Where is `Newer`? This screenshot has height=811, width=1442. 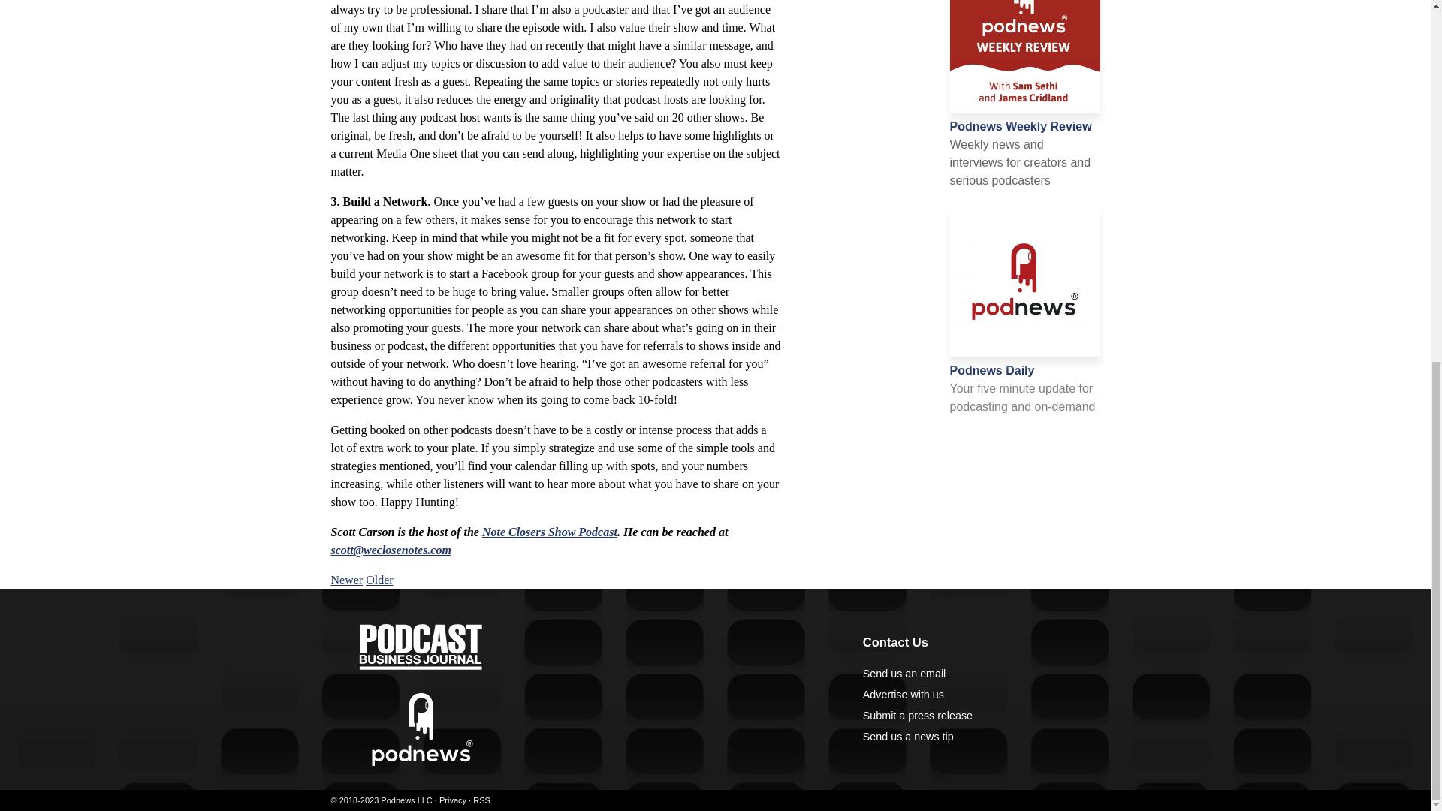
Newer is located at coordinates (346, 580).